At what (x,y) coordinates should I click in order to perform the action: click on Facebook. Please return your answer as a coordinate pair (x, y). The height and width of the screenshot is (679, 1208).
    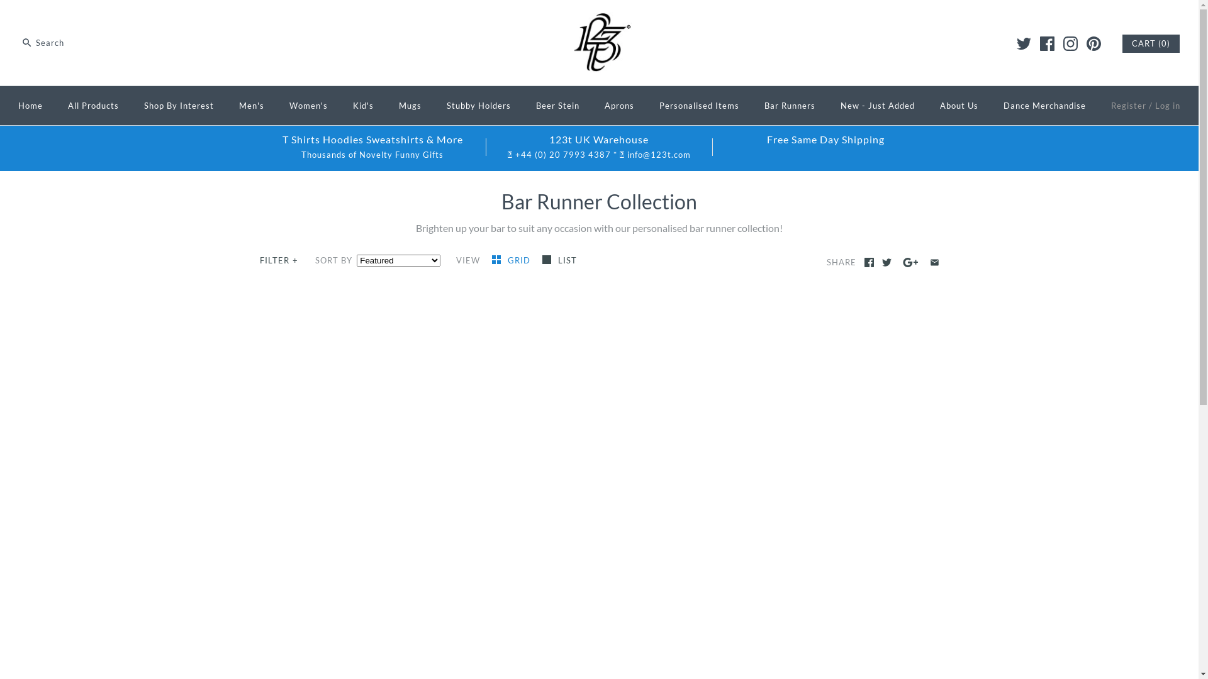
    Looking at the image, I should click on (870, 263).